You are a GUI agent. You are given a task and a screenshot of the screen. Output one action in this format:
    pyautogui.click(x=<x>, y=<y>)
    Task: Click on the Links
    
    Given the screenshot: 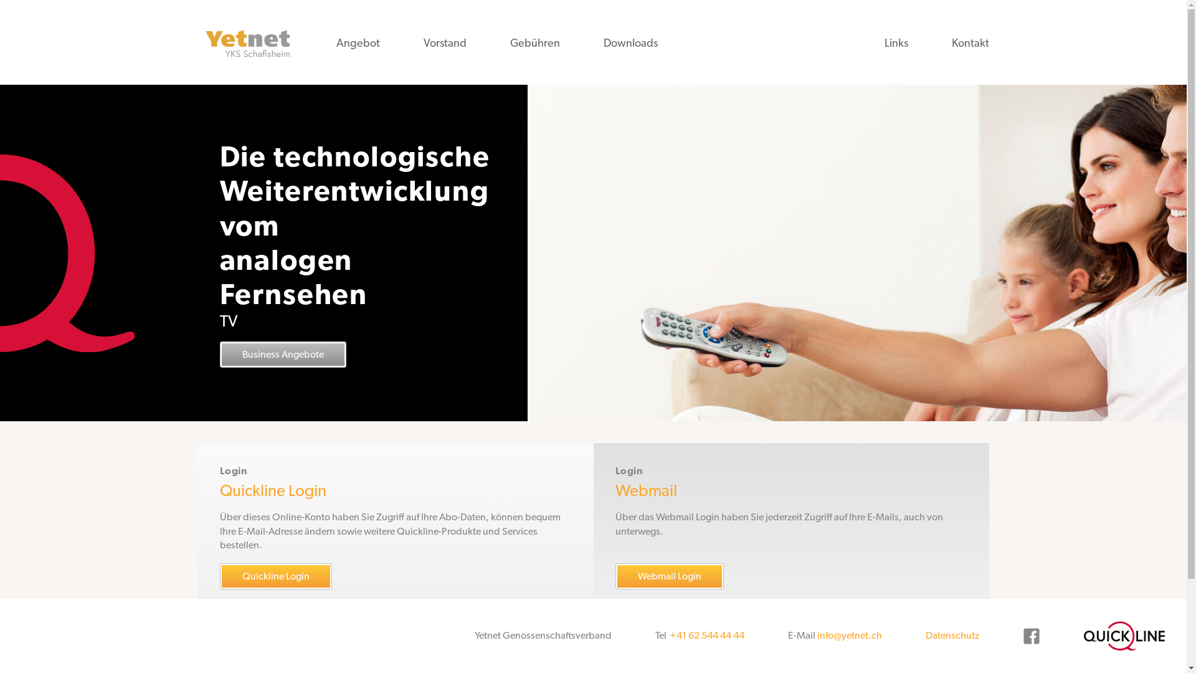 What is the action you would take?
    pyautogui.click(x=896, y=42)
    